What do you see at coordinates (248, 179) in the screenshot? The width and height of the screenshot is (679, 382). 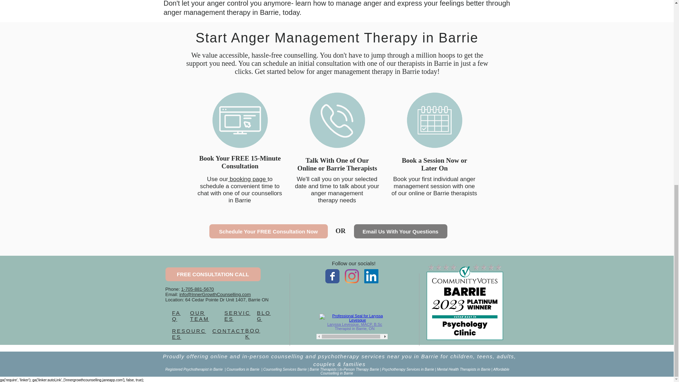 I see `booking page` at bounding box center [248, 179].